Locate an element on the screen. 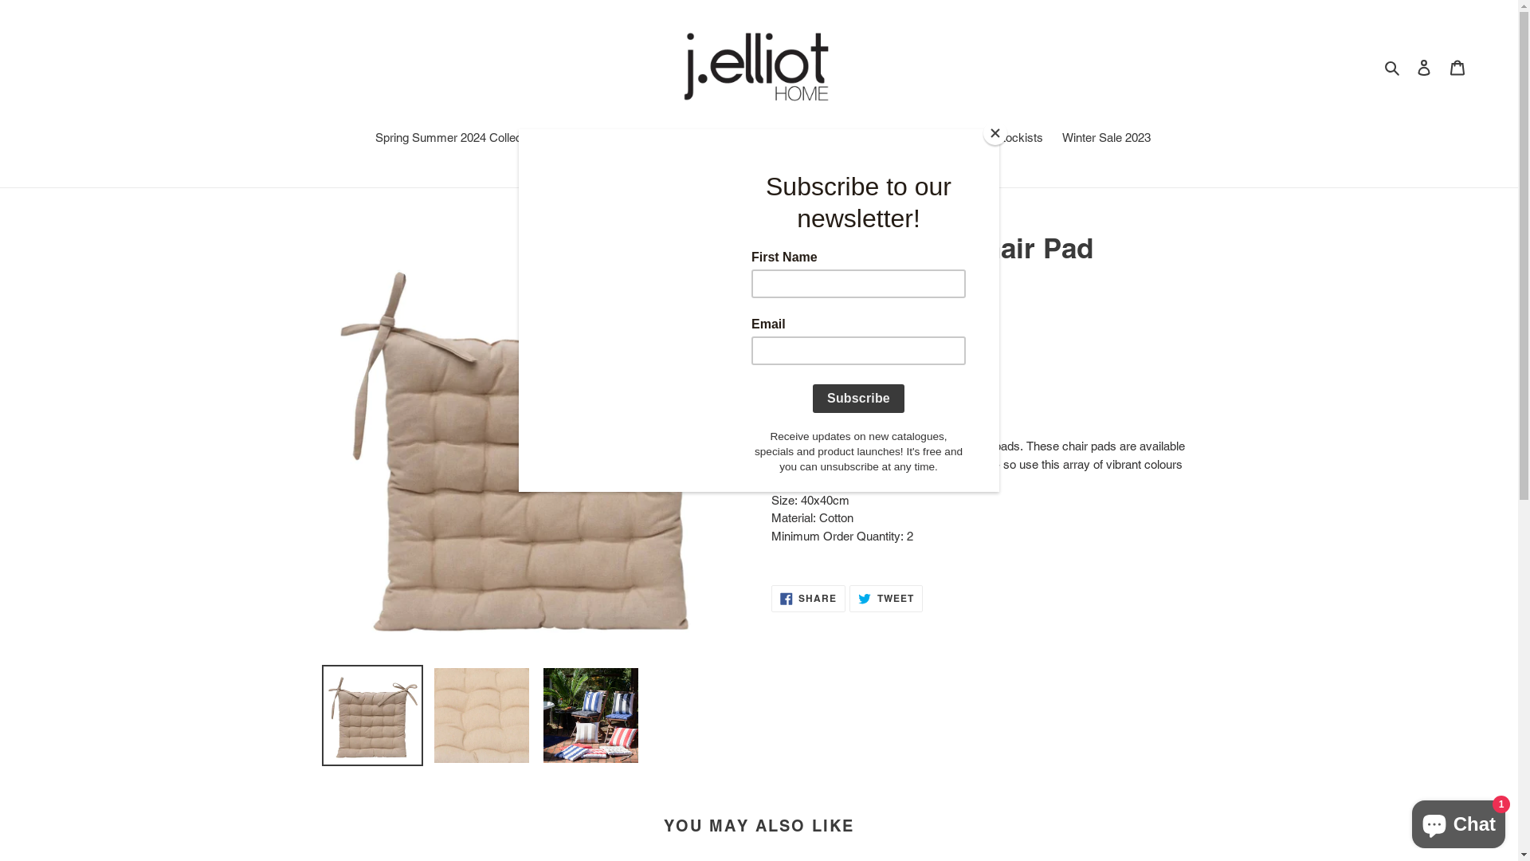 The height and width of the screenshot is (861, 1530). Spring Summer 2024 Collection is located at coordinates (457, 137).